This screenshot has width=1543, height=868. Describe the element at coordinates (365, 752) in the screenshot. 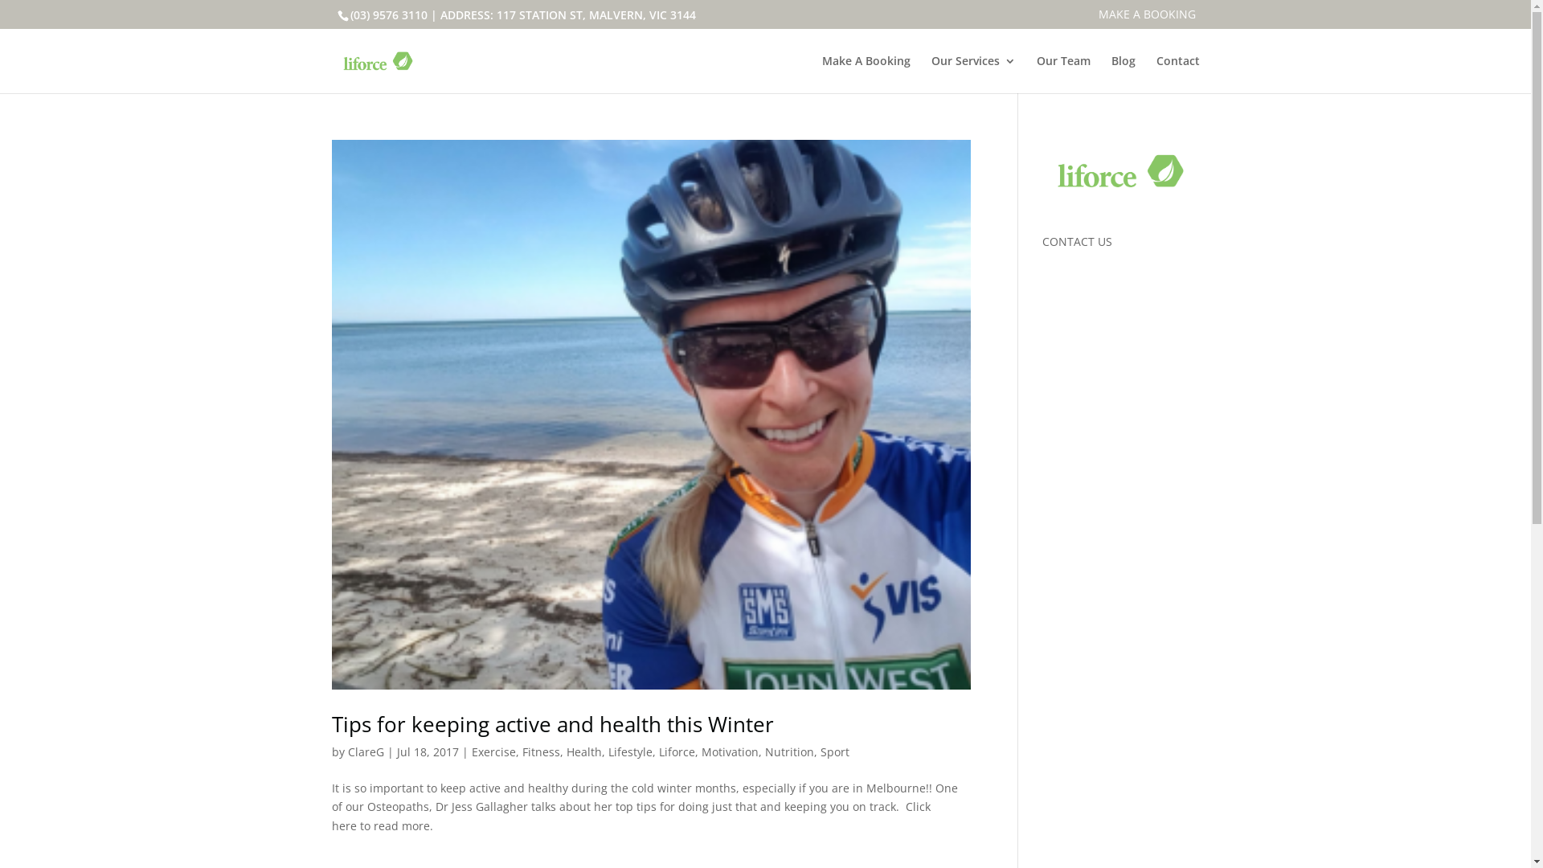

I see `ClareG` at that location.